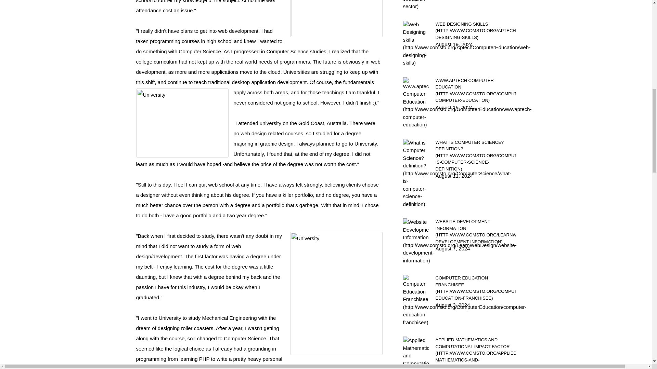  Describe the element at coordinates (475, 353) in the screenshot. I see `APPLIED MATHEMATICS AND COMPUTATIONAL IMPACT FACTOR` at that location.